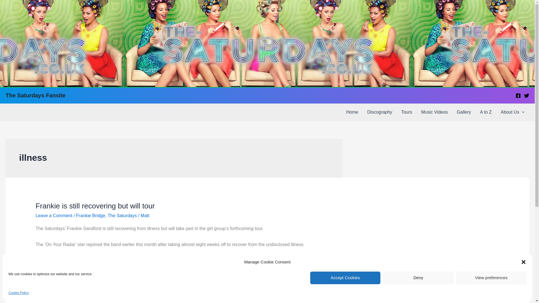 This screenshot has width=539, height=303. Describe the element at coordinates (352, 112) in the screenshot. I see `Home` at that location.